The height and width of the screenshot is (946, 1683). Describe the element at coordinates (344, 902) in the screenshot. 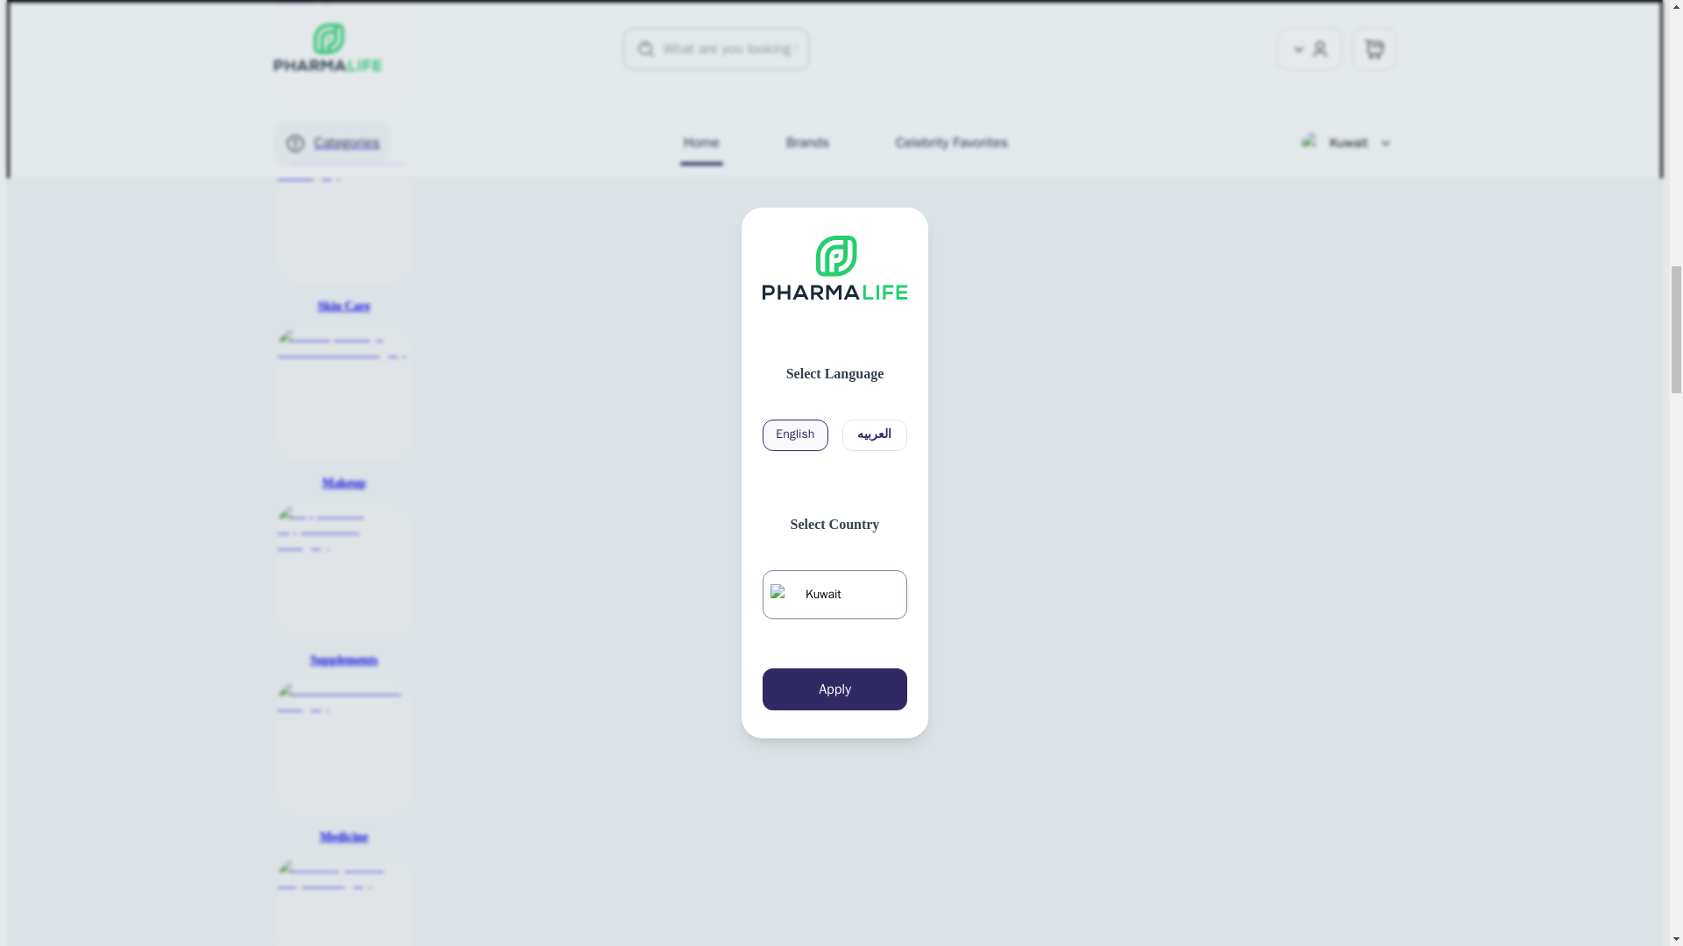

I see `Maternity` at that location.